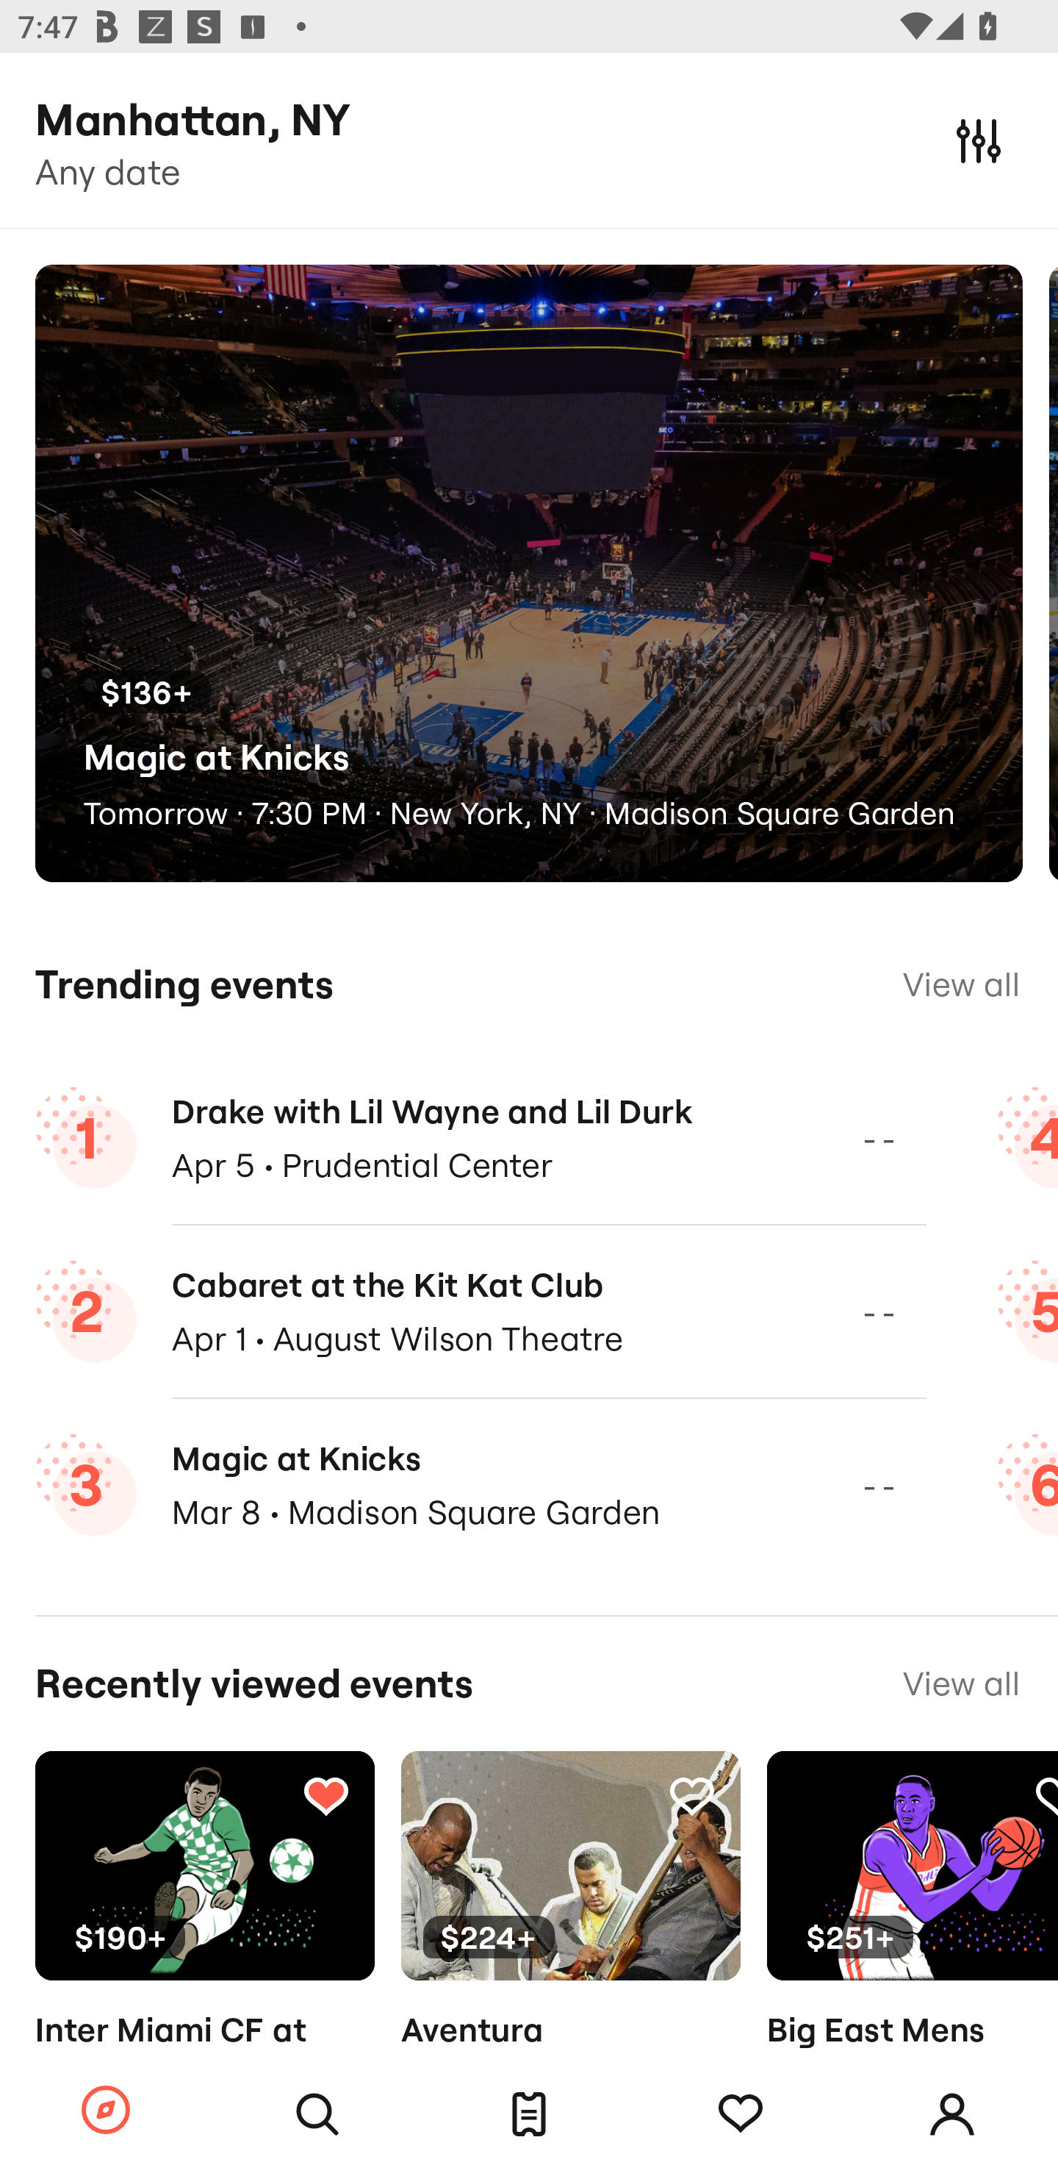 This screenshot has height=2176, width=1058. I want to click on Close, so click(979, 140).